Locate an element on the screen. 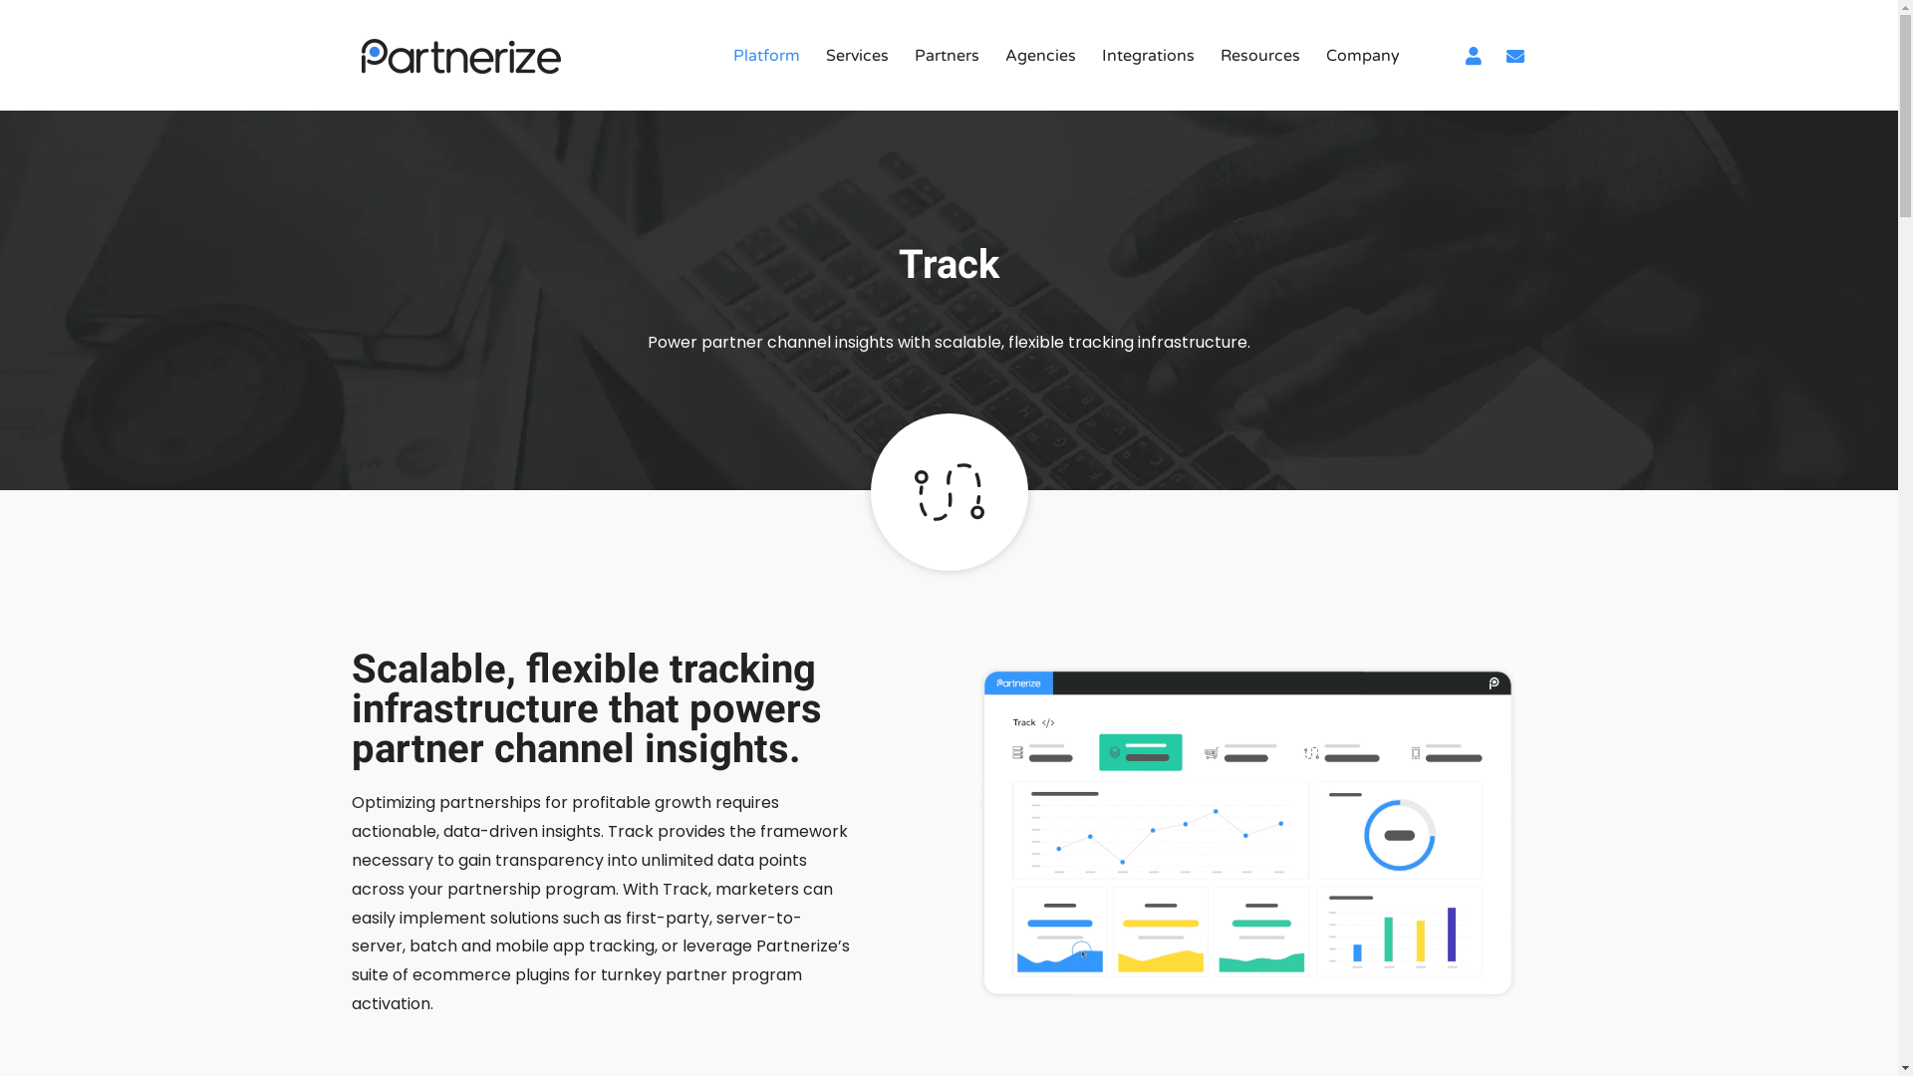 The width and height of the screenshot is (1913, 1076). Partnerize Logo is located at coordinates (460, 55).